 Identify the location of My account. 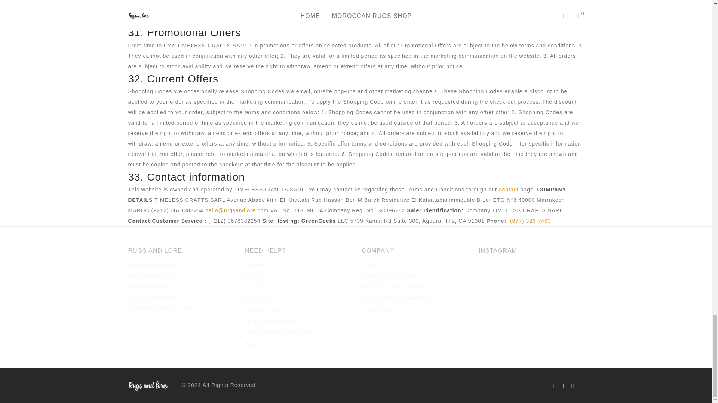
(260, 298).